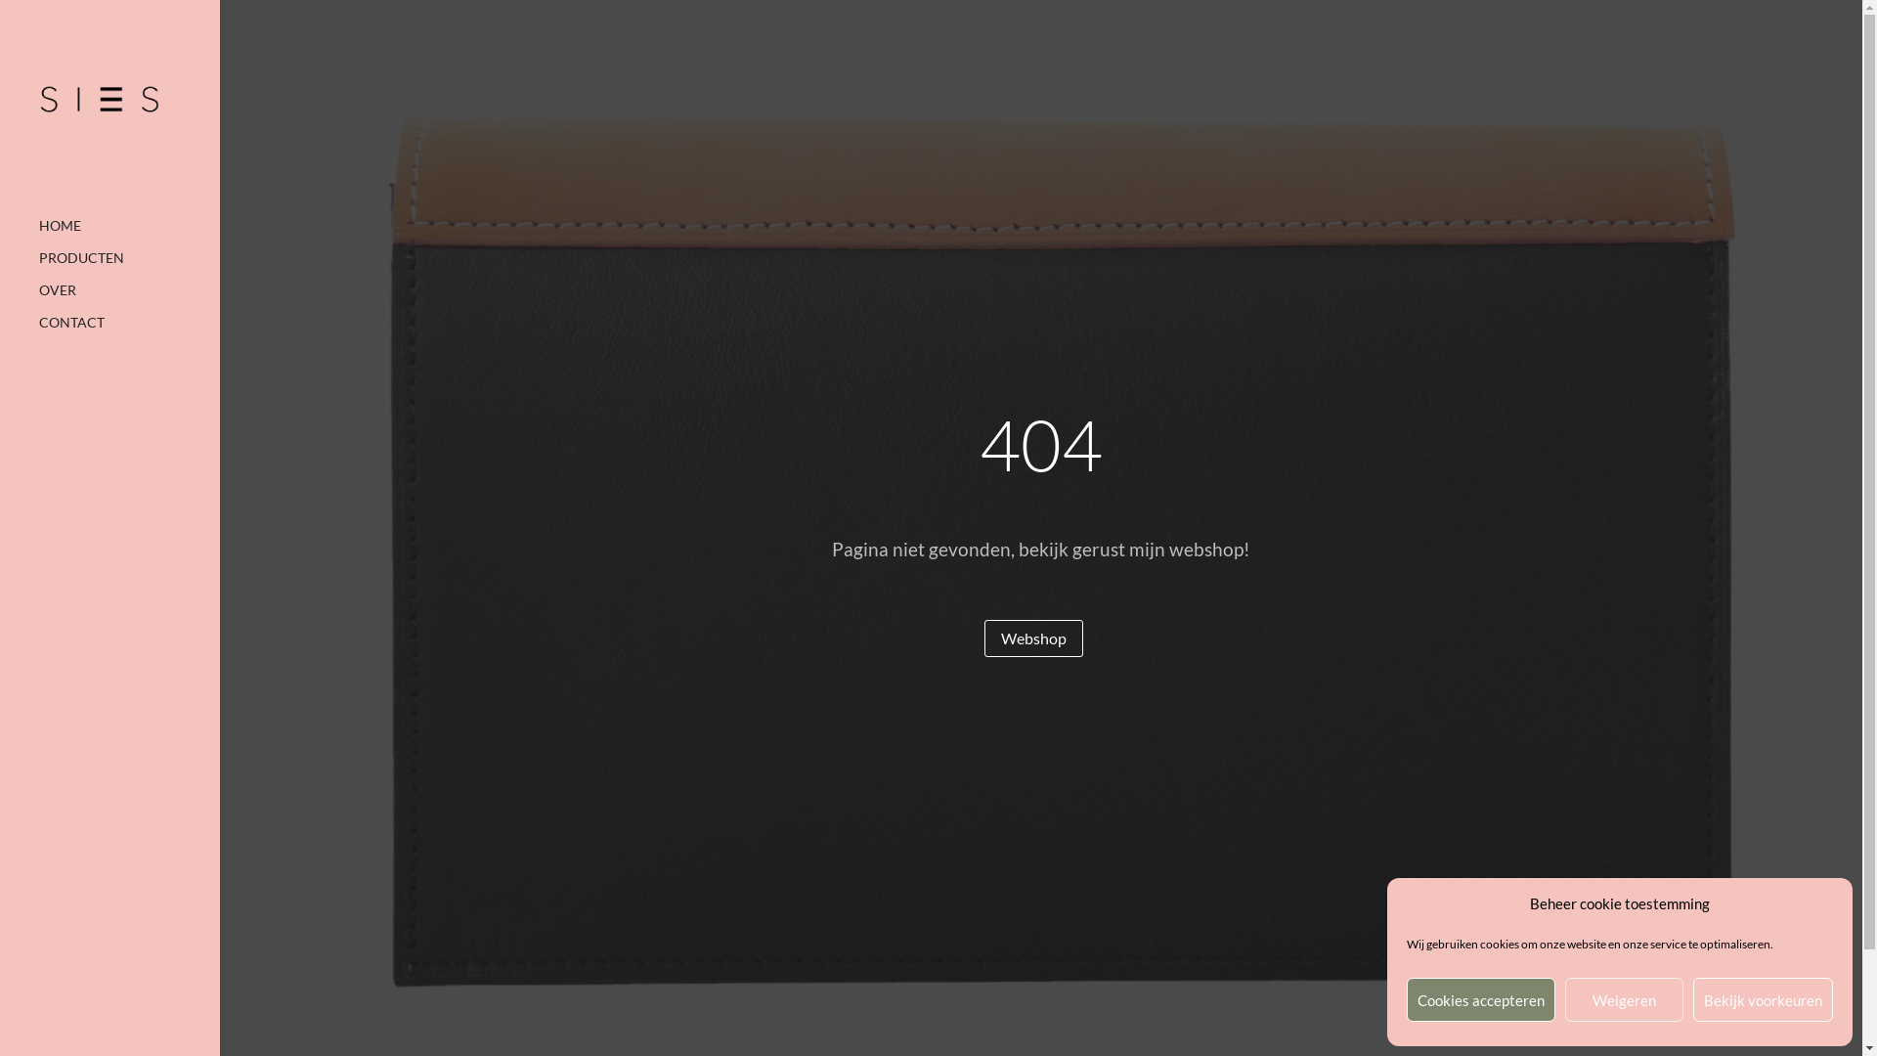  Describe the element at coordinates (129, 299) in the screenshot. I see `OVER` at that location.